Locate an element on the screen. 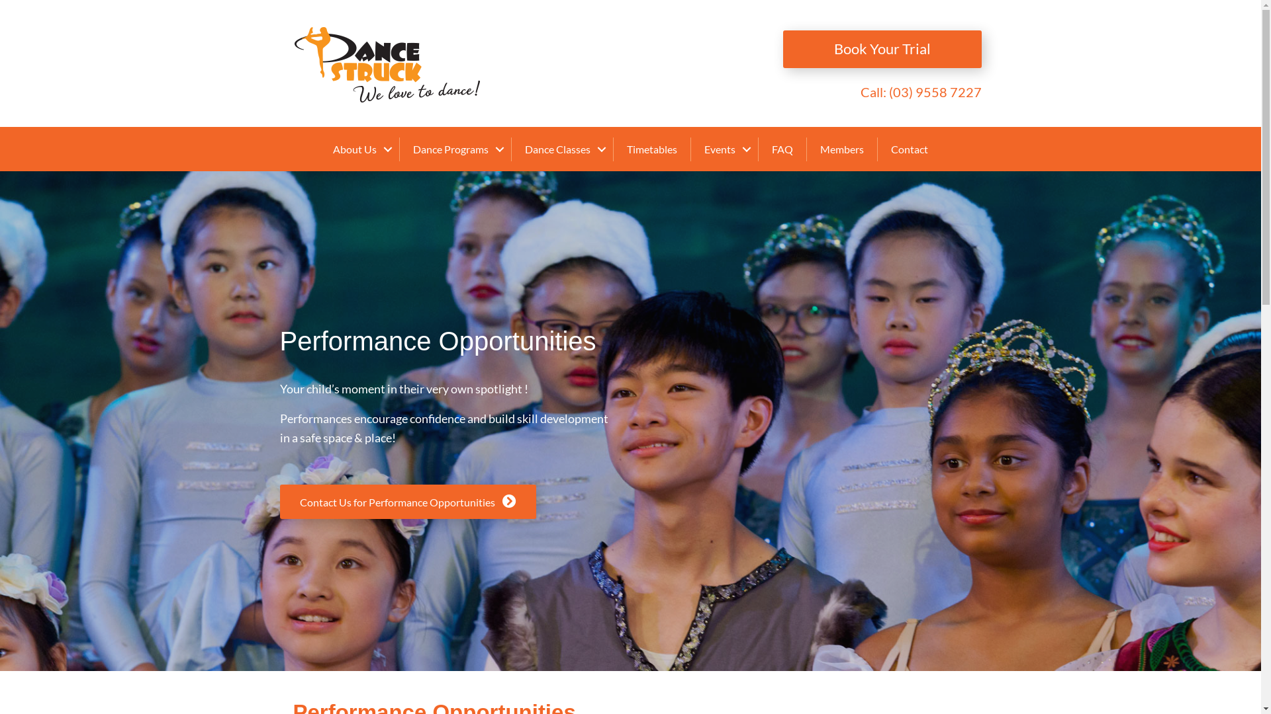 This screenshot has height=714, width=1271. Dance Classes is located at coordinates (563, 149).